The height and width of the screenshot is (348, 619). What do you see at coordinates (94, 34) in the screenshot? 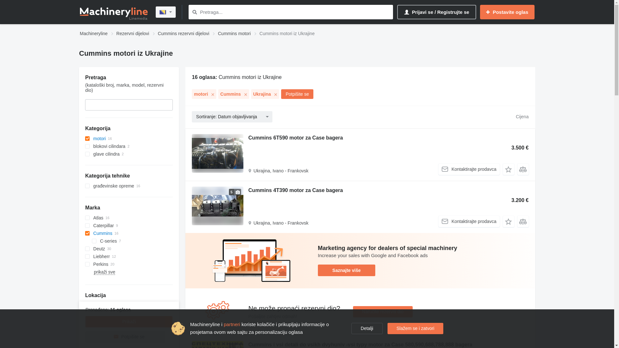
I see `Machineryline` at bounding box center [94, 34].